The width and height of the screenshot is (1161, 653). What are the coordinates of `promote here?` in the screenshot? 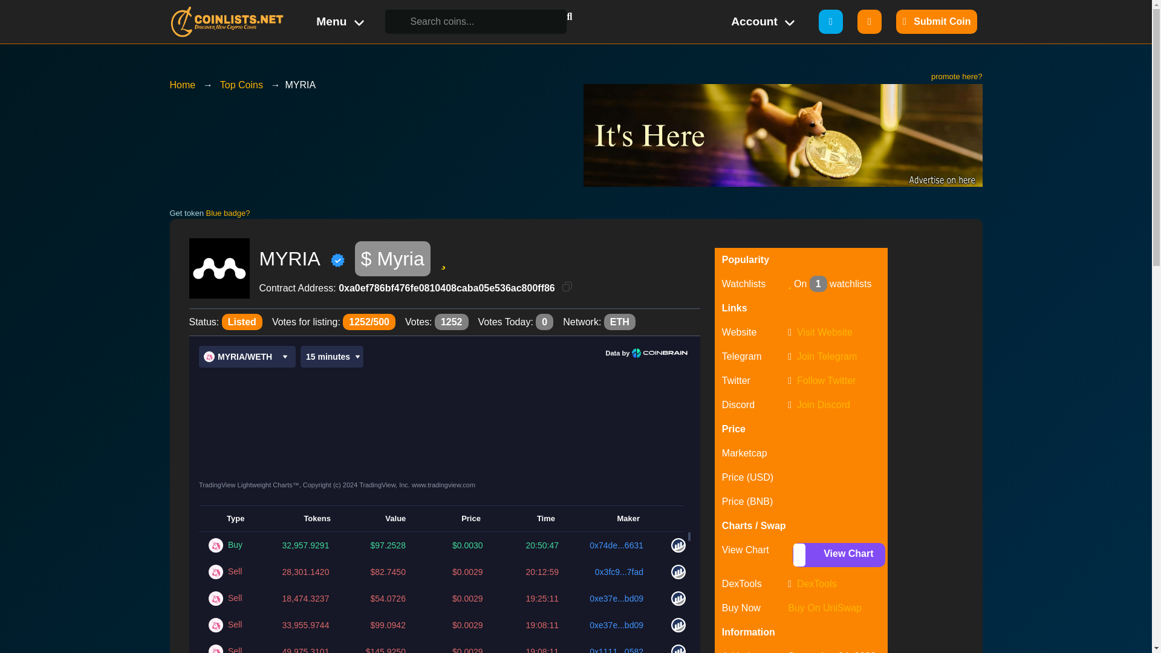 It's located at (957, 76).